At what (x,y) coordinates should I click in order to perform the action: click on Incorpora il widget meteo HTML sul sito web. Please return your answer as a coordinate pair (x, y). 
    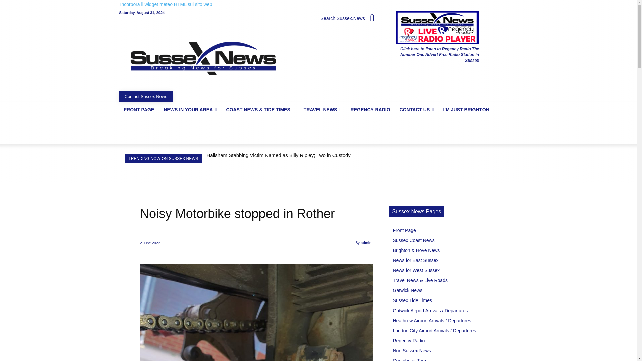
    Looking at the image, I should click on (167, 4).